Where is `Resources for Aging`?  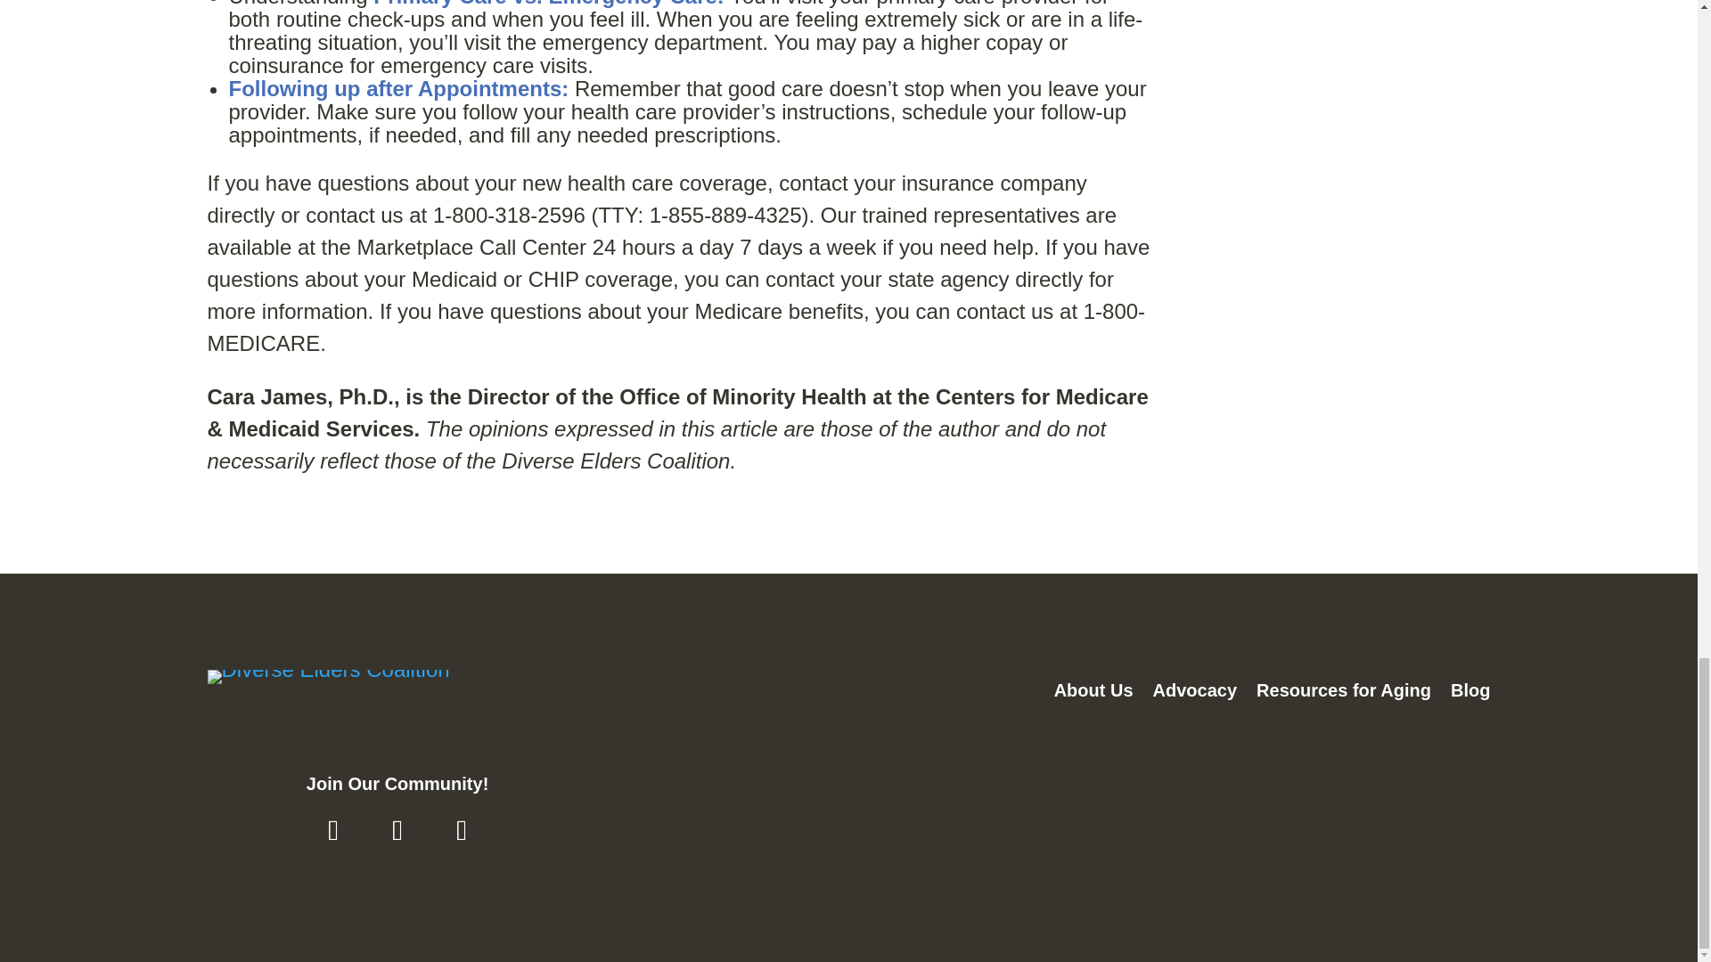
Resources for Aging is located at coordinates (1343, 694).